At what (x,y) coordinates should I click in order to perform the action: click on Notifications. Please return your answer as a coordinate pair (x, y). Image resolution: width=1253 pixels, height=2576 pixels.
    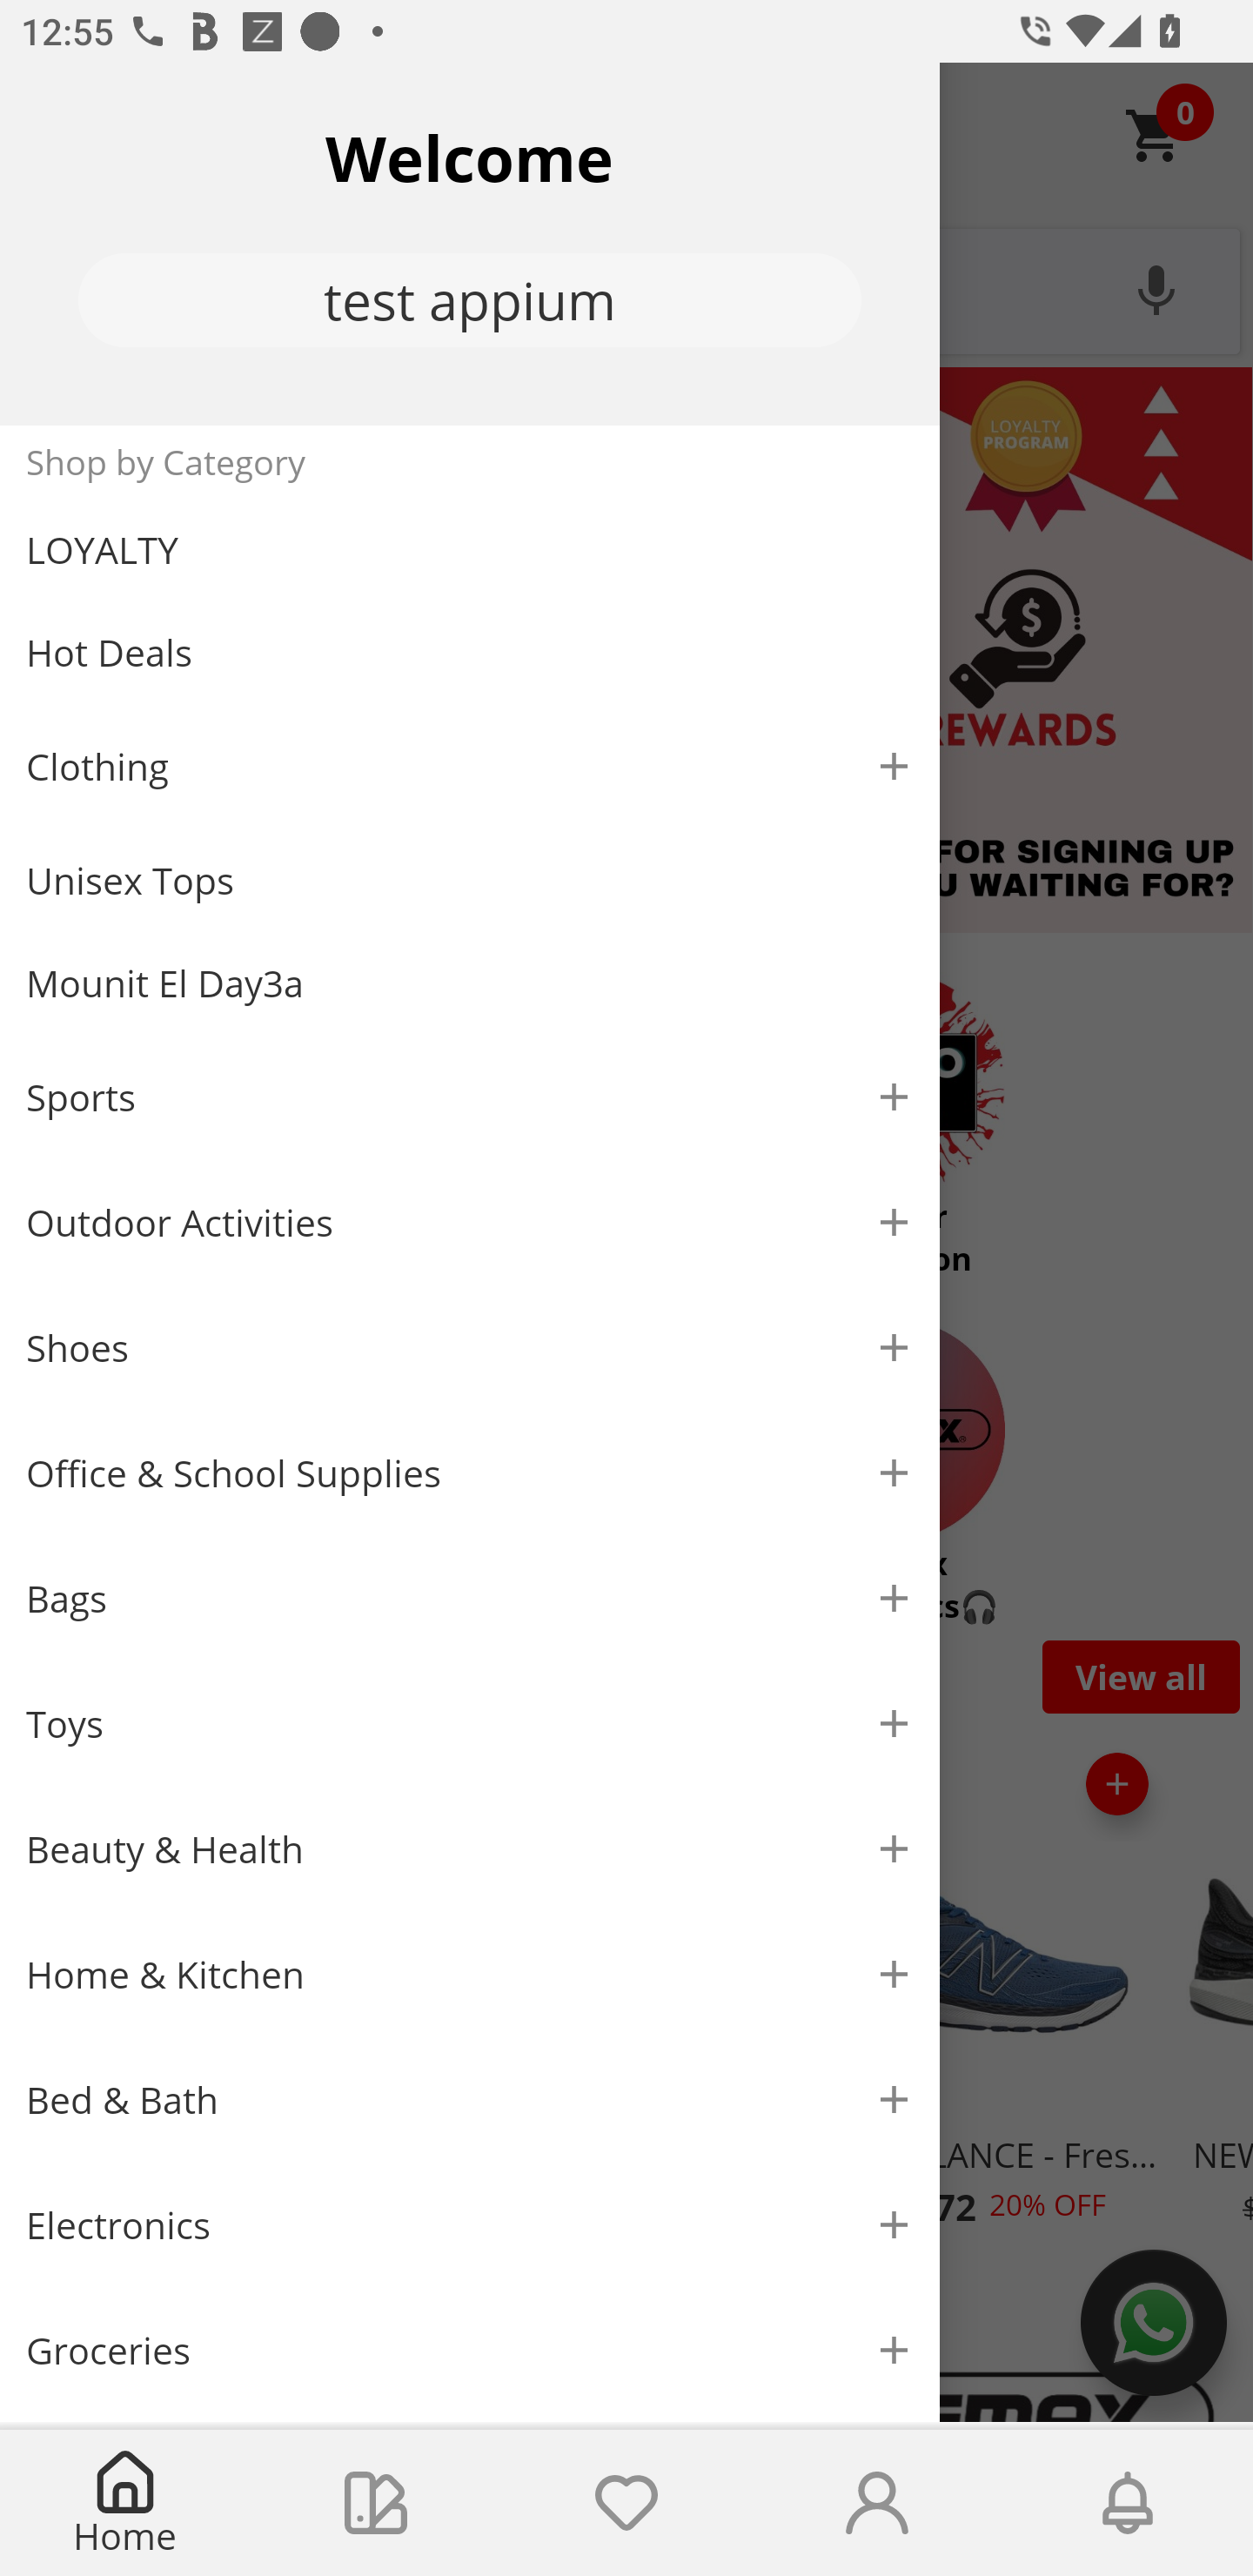
    Looking at the image, I should click on (1128, 2503).